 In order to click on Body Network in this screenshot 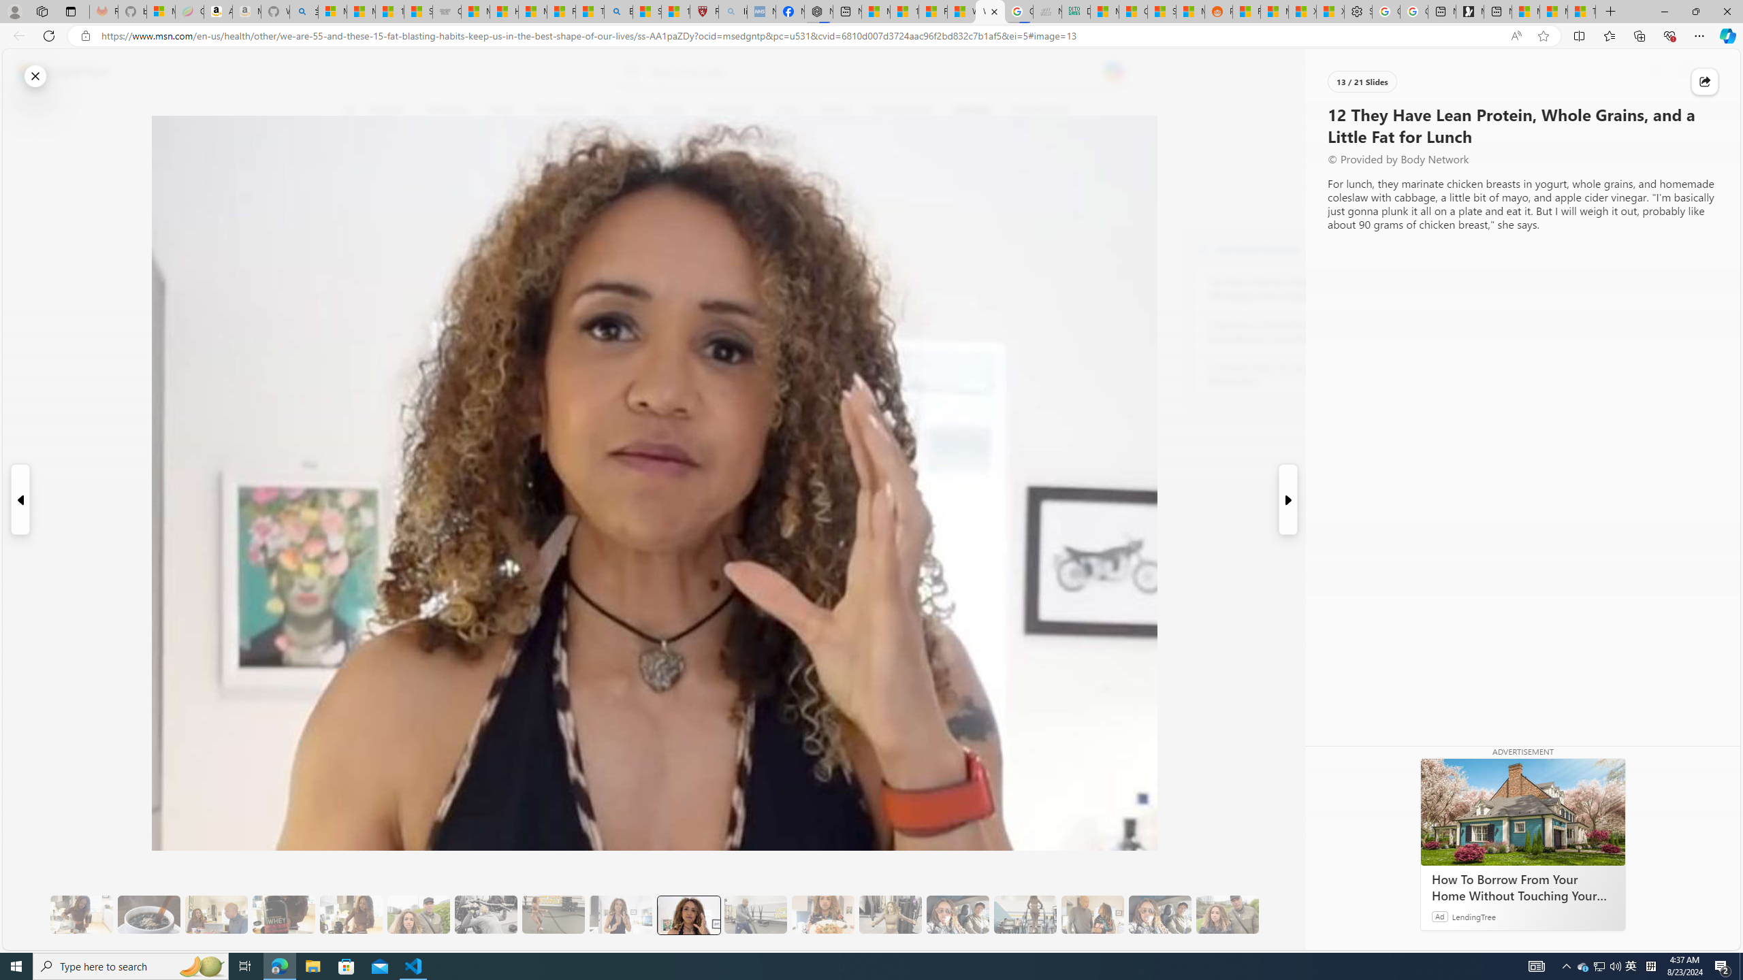, I will do `click(1202, 248)`.